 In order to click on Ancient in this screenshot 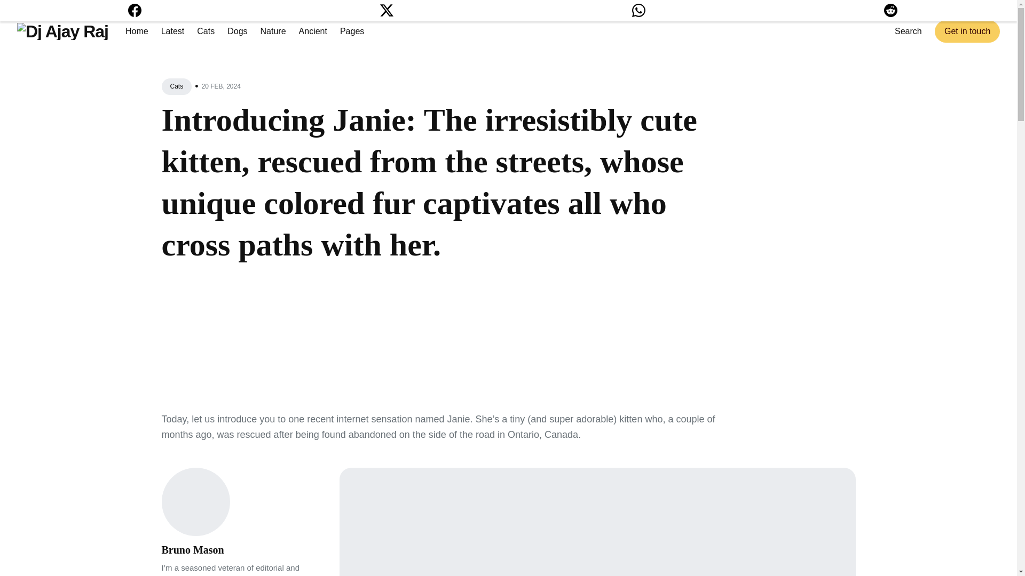, I will do `click(313, 31)`.